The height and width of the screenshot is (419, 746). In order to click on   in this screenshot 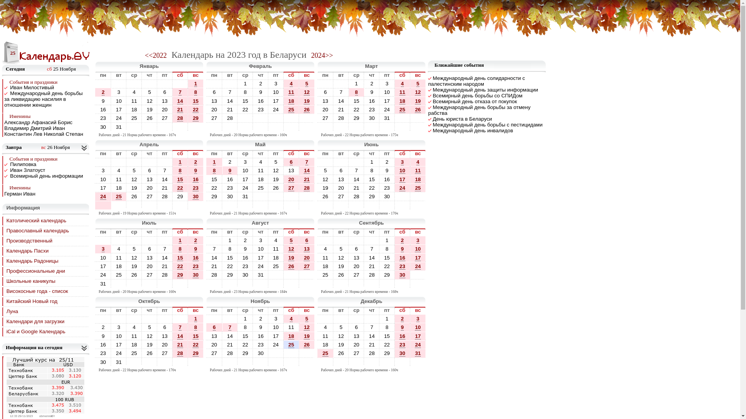, I will do `click(261, 206)`.